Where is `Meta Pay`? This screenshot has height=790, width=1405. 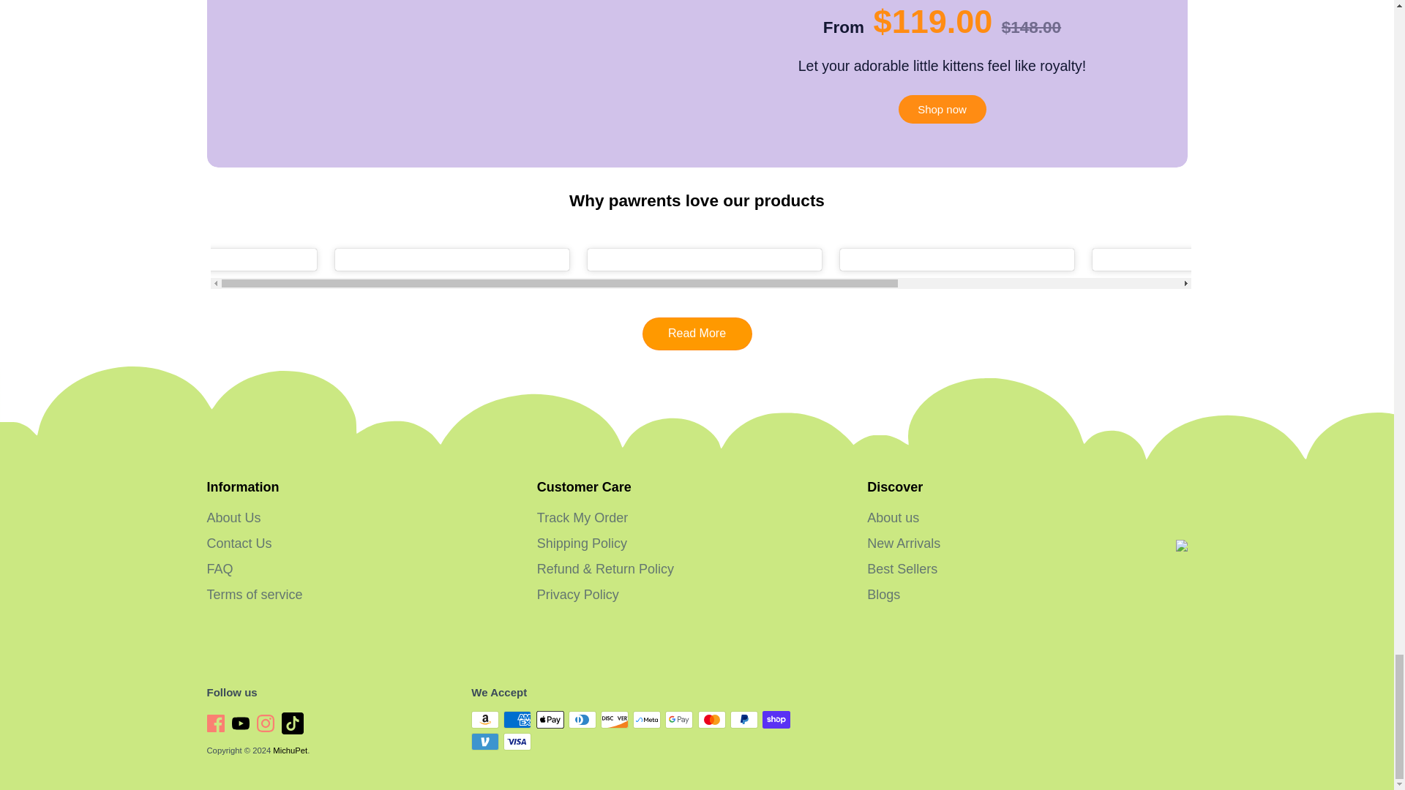 Meta Pay is located at coordinates (647, 720).